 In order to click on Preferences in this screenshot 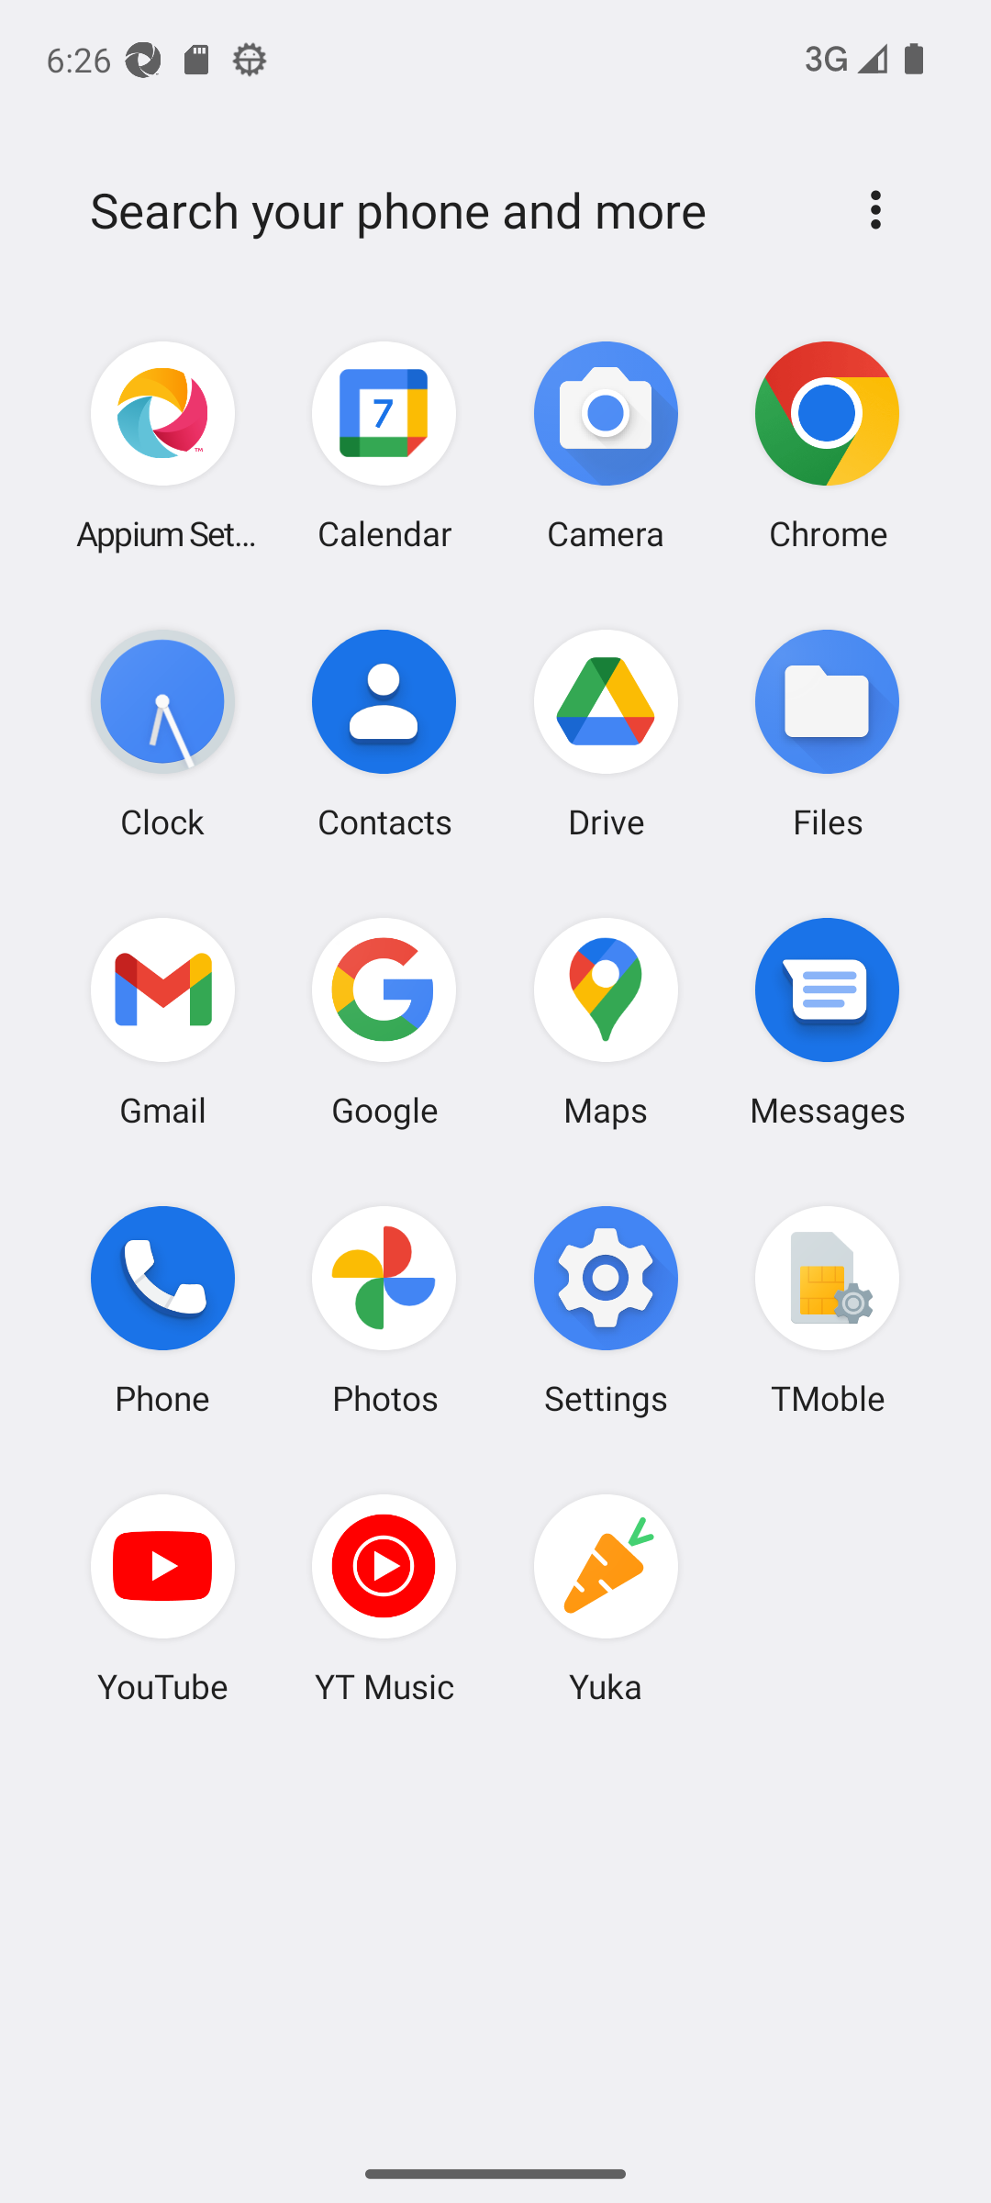, I will do `click(875, 209)`.